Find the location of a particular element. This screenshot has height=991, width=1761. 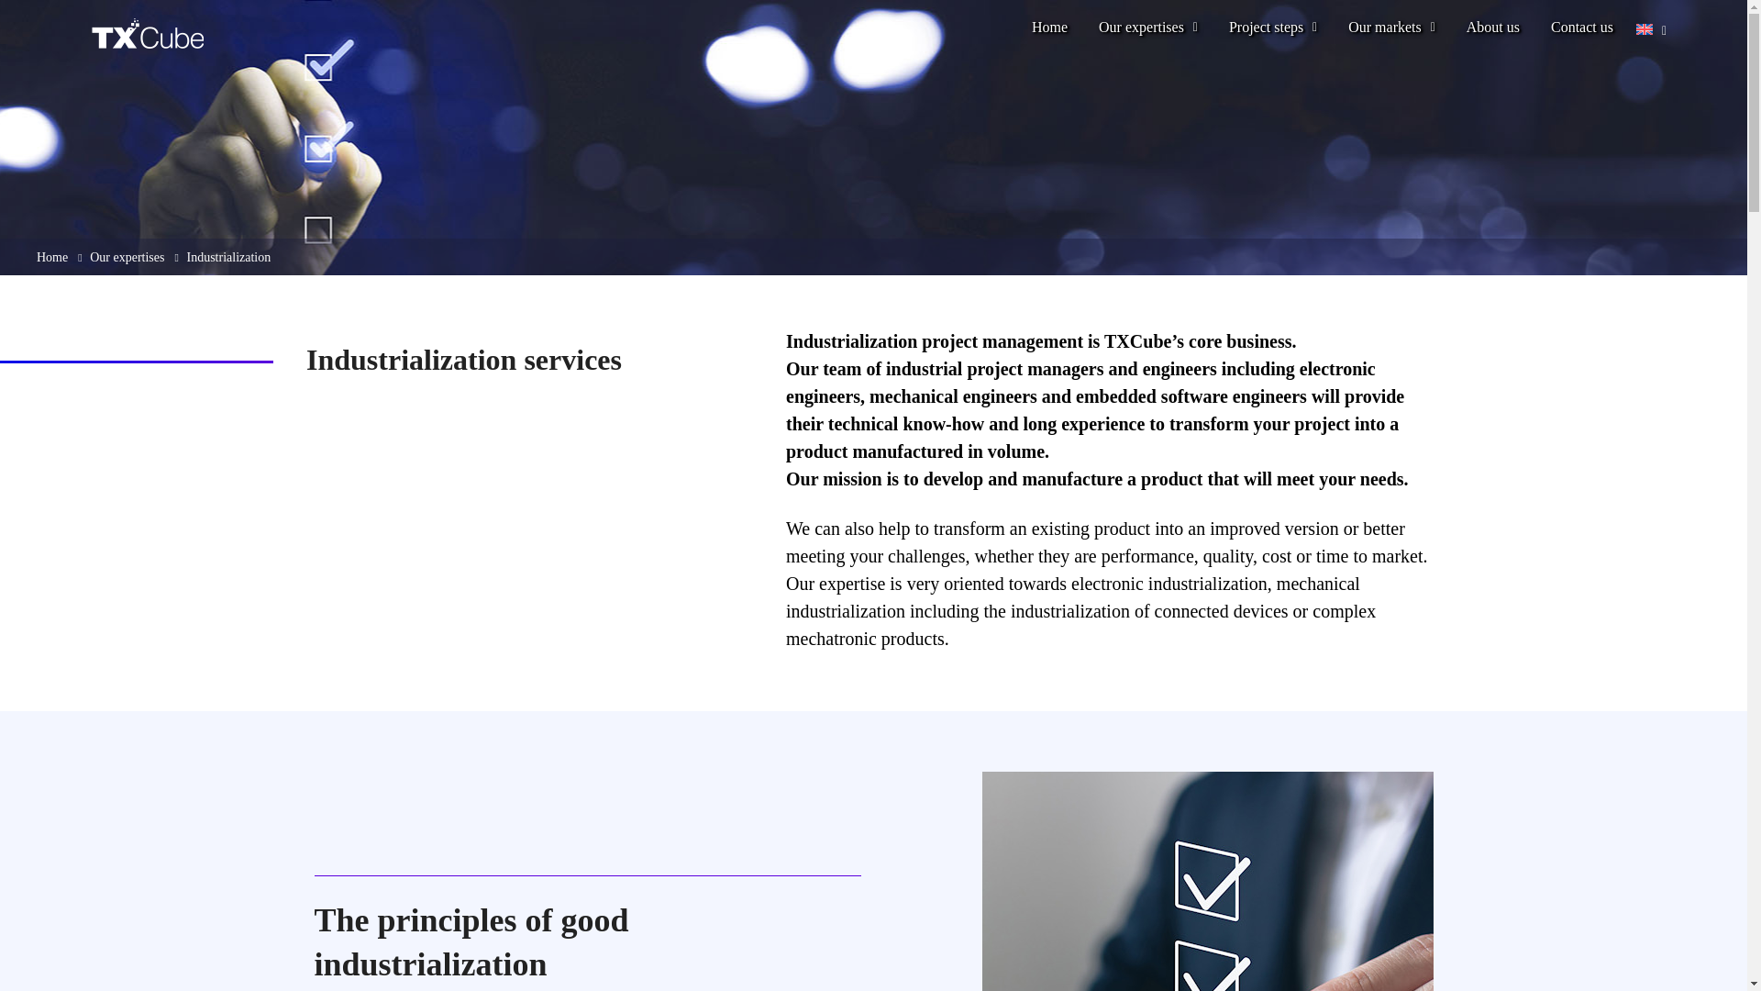

Home is located at coordinates (1049, 37).